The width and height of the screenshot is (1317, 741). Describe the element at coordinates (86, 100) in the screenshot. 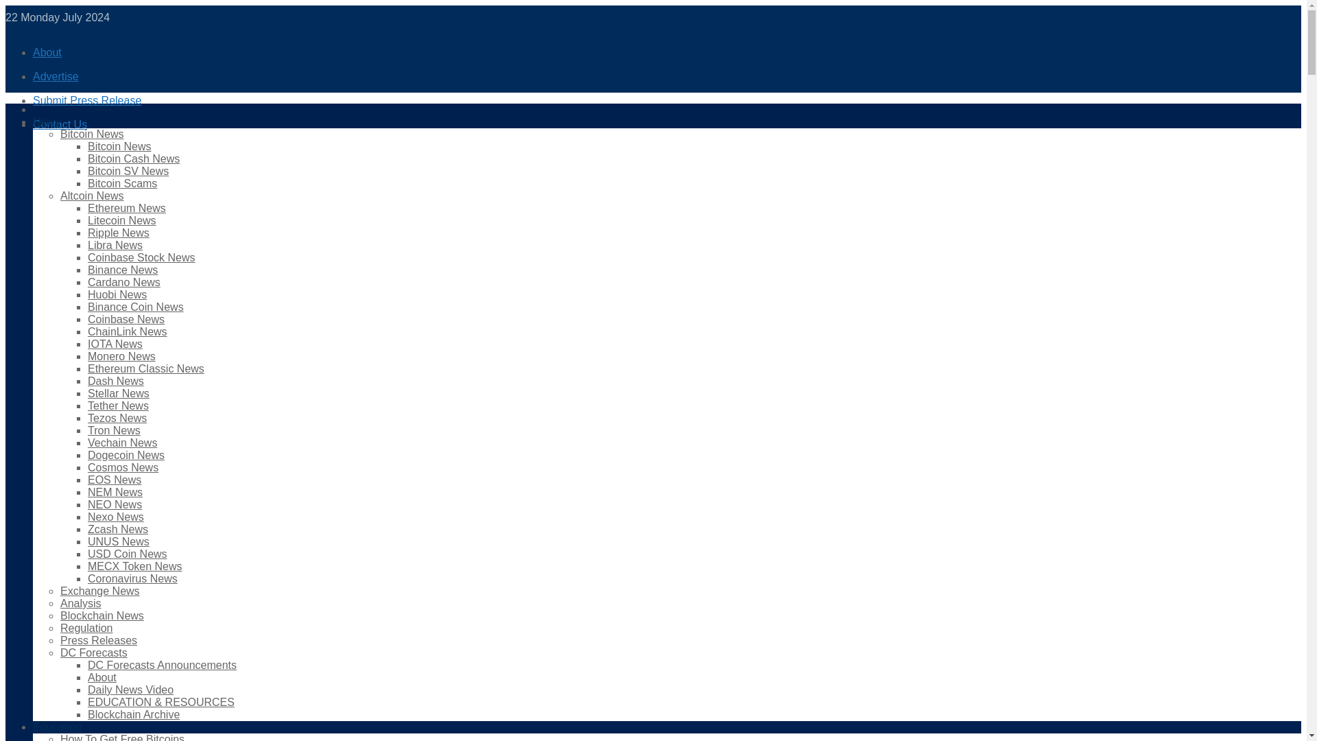

I see `Submit Press Release` at that location.